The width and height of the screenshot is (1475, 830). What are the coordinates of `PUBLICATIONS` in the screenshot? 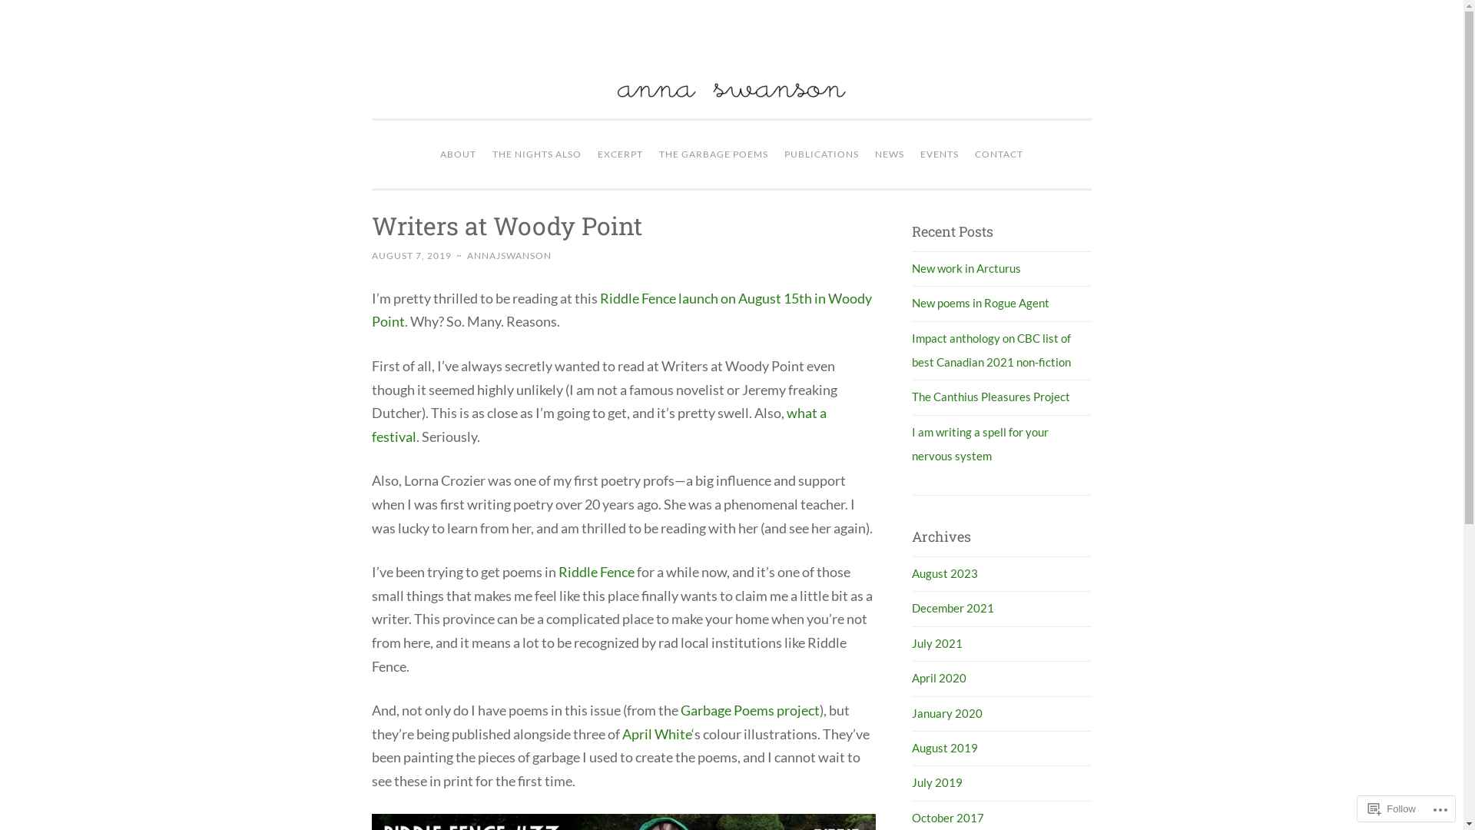 It's located at (822, 154).